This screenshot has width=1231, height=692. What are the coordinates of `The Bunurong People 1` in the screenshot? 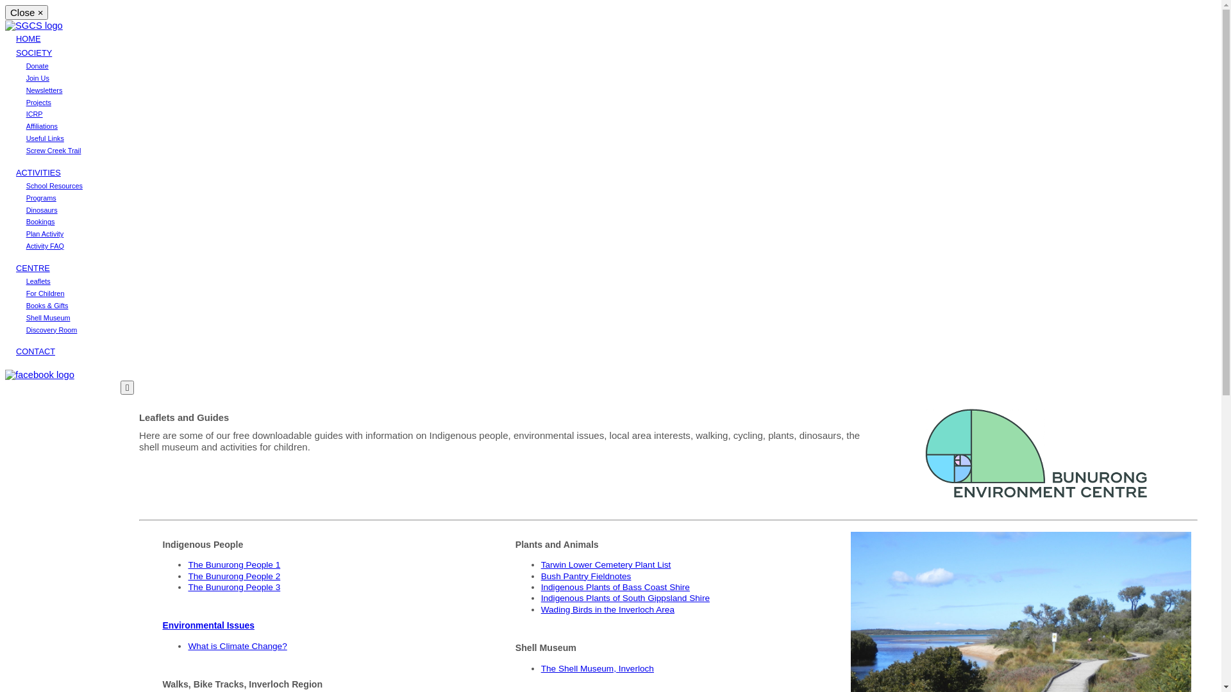 It's located at (234, 565).